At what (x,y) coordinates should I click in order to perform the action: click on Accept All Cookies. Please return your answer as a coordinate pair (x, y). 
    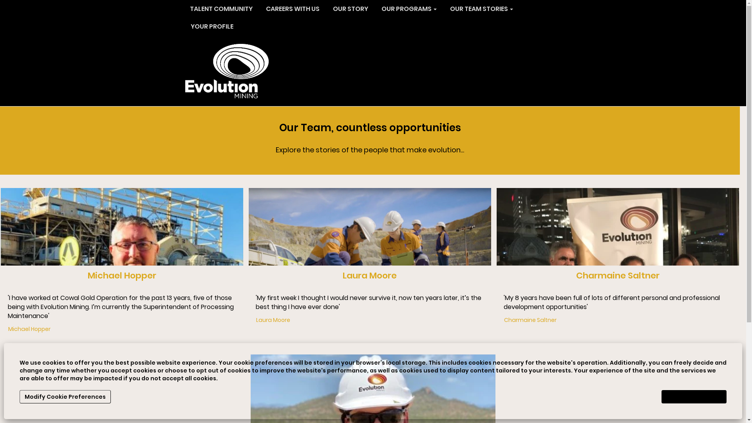
    Looking at the image, I should click on (694, 397).